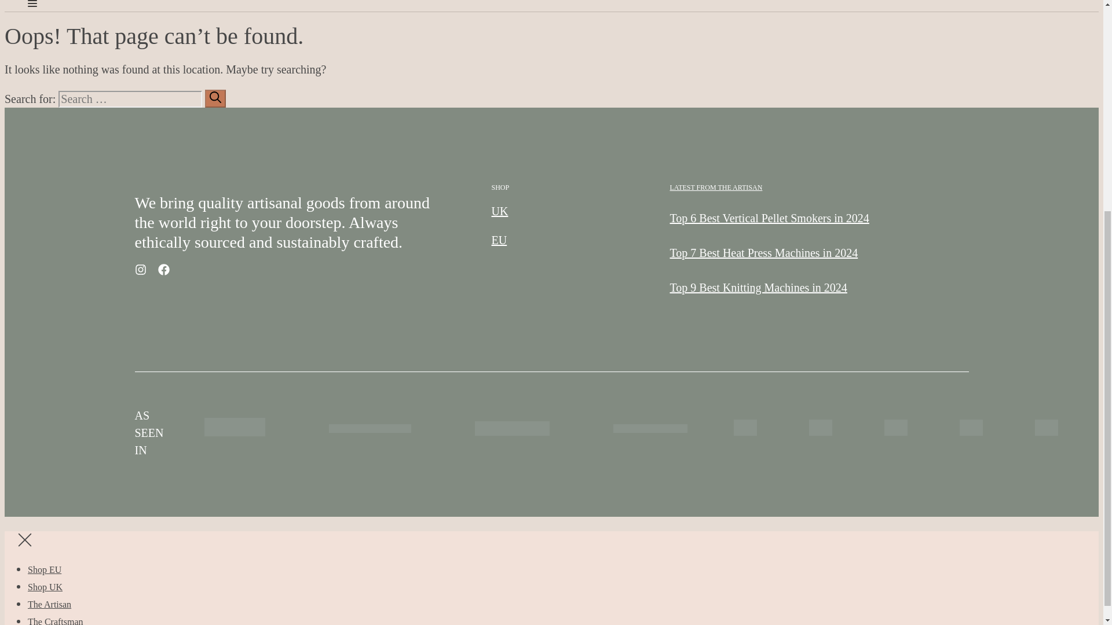 The width and height of the screenshot is (1112, 625). Describe the element at coordinates (370, 428) in the screenshot. I see `icon-2` at that location.